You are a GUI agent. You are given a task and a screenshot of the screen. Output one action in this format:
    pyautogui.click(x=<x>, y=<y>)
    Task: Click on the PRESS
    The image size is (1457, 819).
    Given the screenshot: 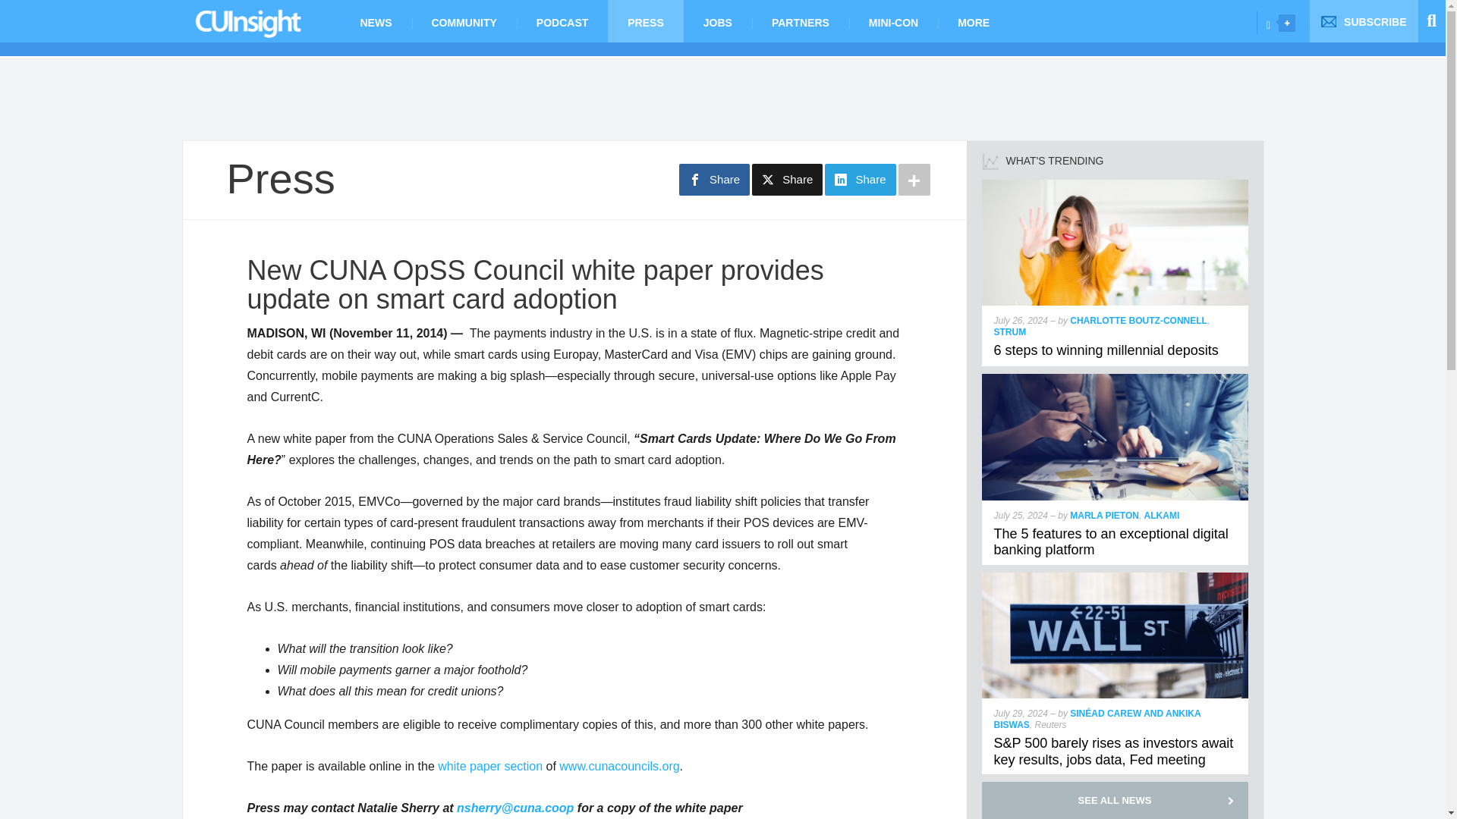 What is the action you would take?
    pyautogui.click(x=645, y=21)
    